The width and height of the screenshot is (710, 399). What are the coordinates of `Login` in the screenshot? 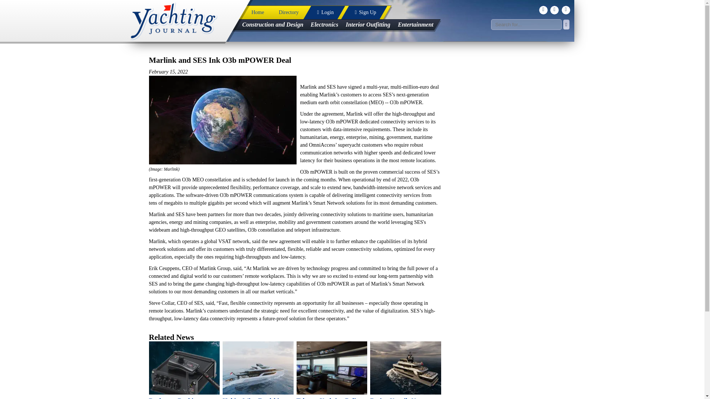 It's located at (319, 13).